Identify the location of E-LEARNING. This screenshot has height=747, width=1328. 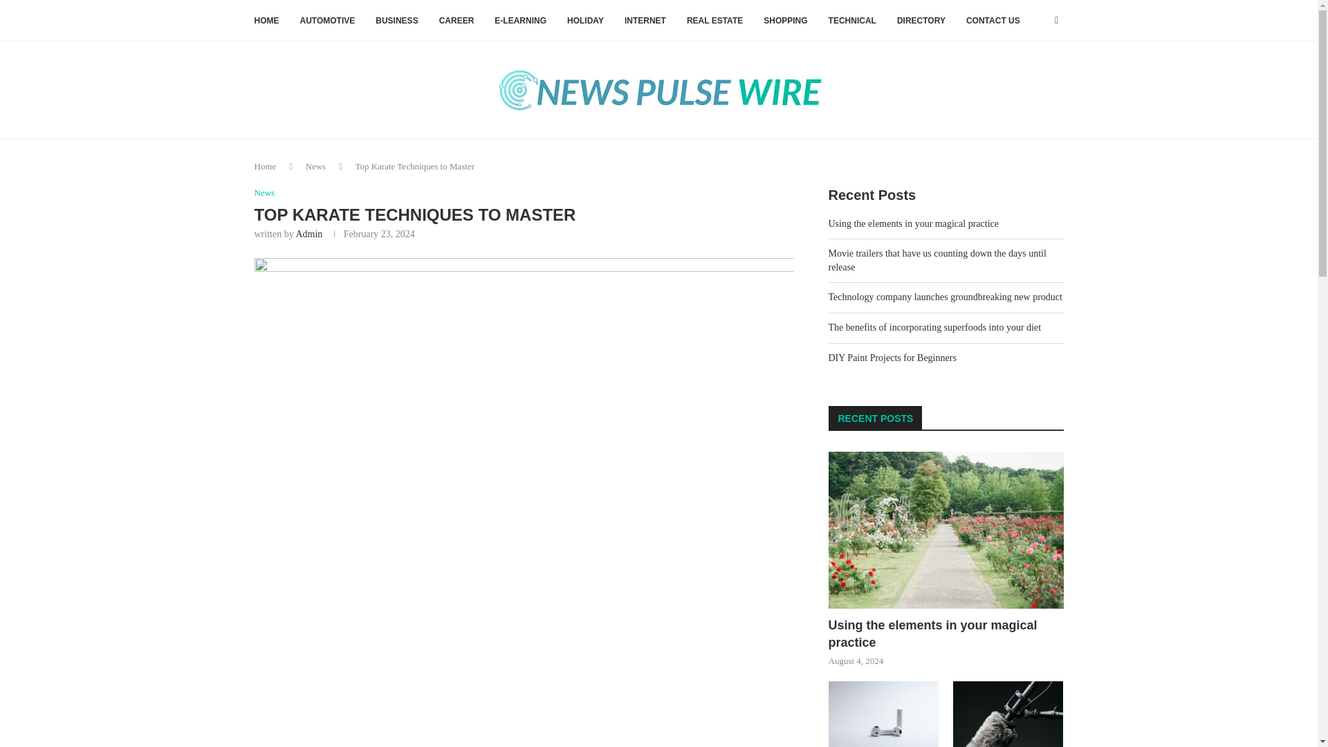
(520, 21).